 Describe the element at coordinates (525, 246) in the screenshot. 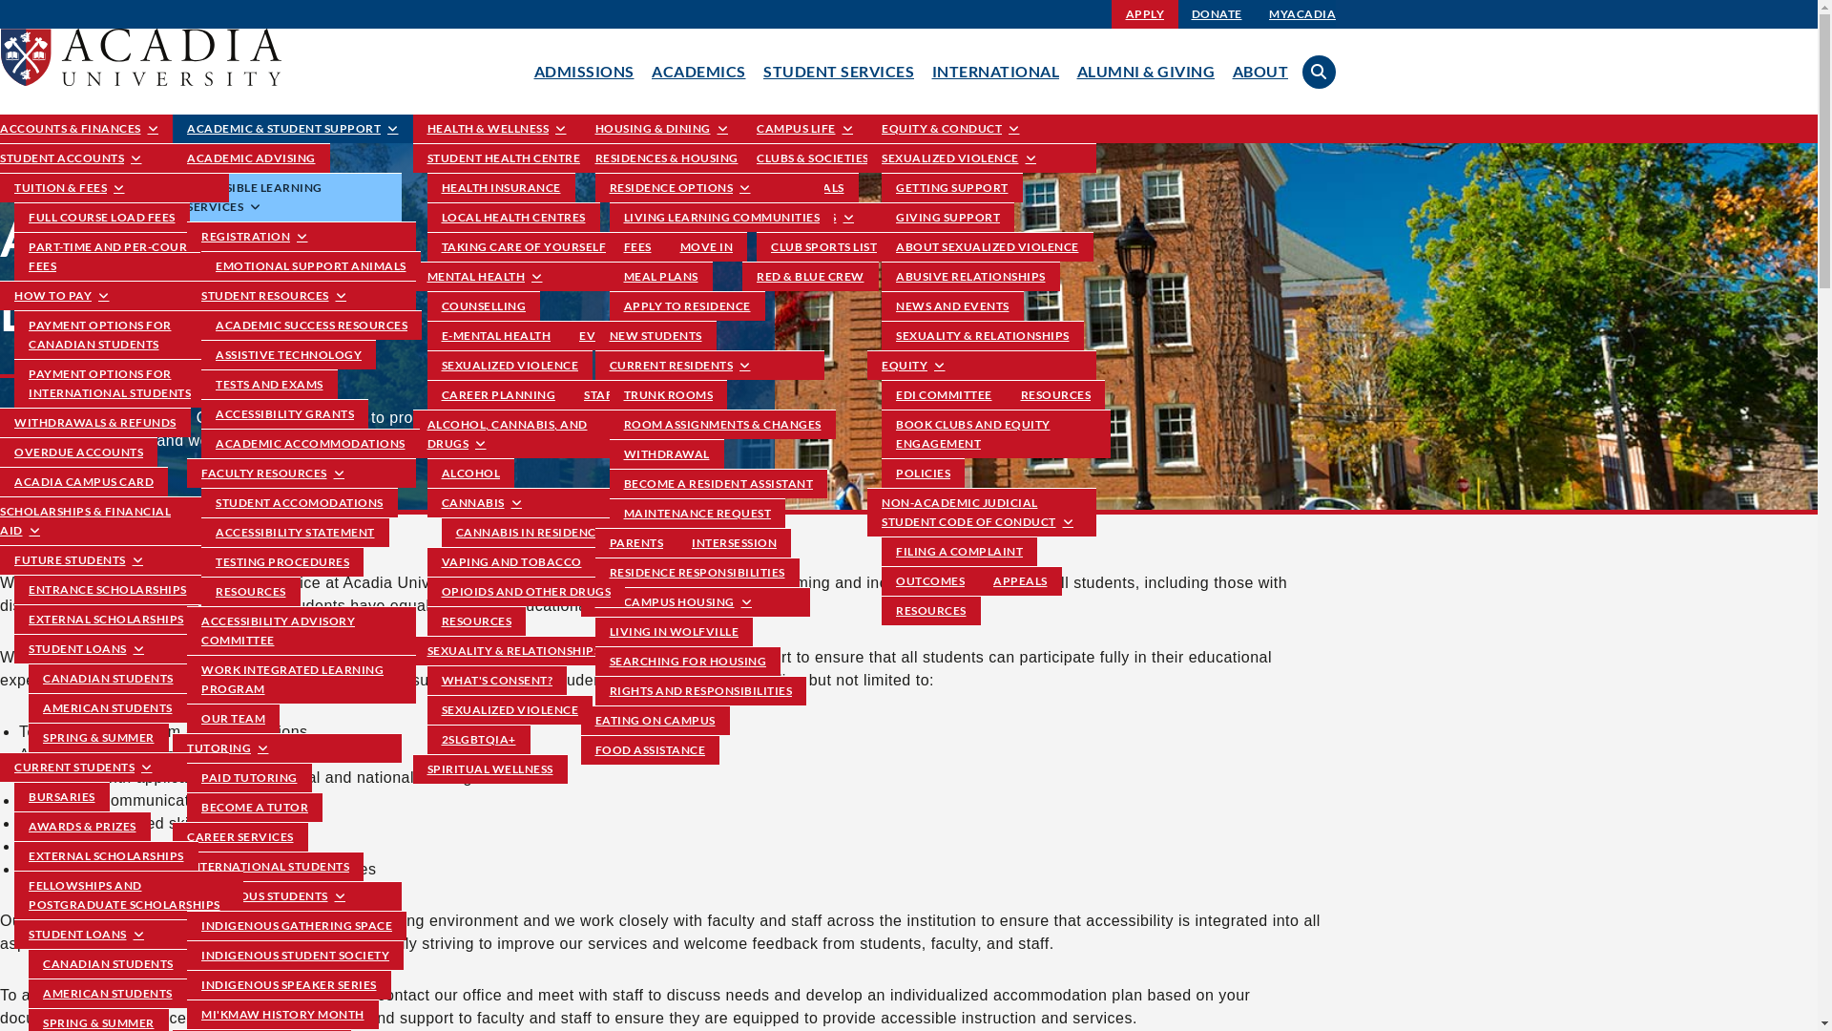

I see `TAKING CARE OF YOURSELF` at that location.